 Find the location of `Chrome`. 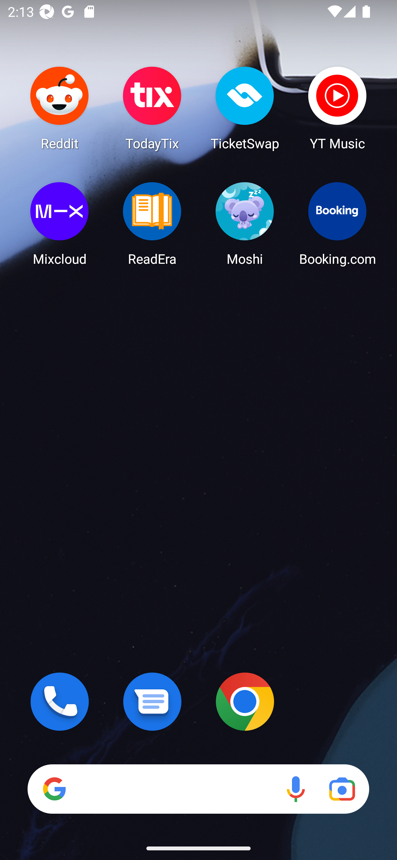

Chrome is located at coordinates (245, 702).